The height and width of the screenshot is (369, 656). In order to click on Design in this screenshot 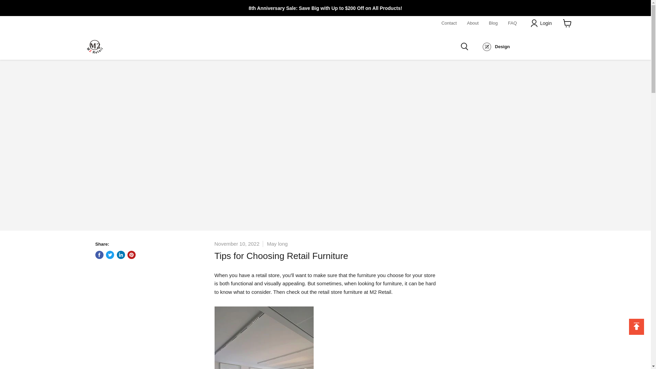, I will do `click(495, 47)`.